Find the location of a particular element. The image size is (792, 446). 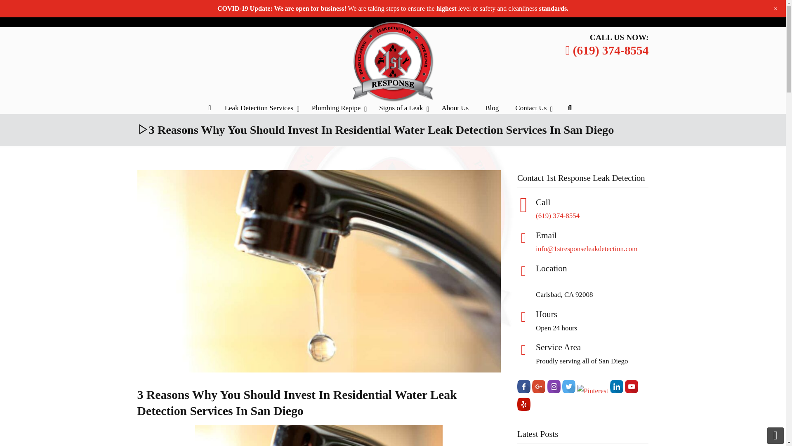

Yelp is located at coordinates (642, 14).